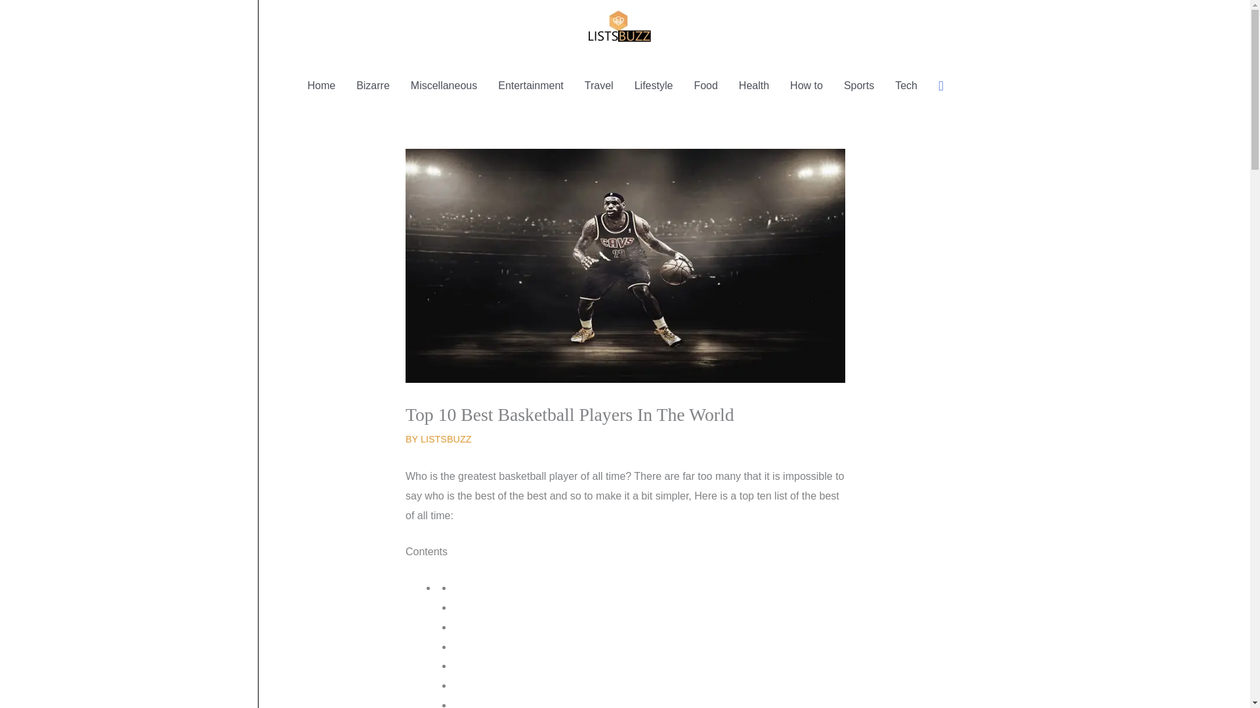  Describe the element at coordinates (531, 86) in the screenshot. I see `Entertainment` at that location.